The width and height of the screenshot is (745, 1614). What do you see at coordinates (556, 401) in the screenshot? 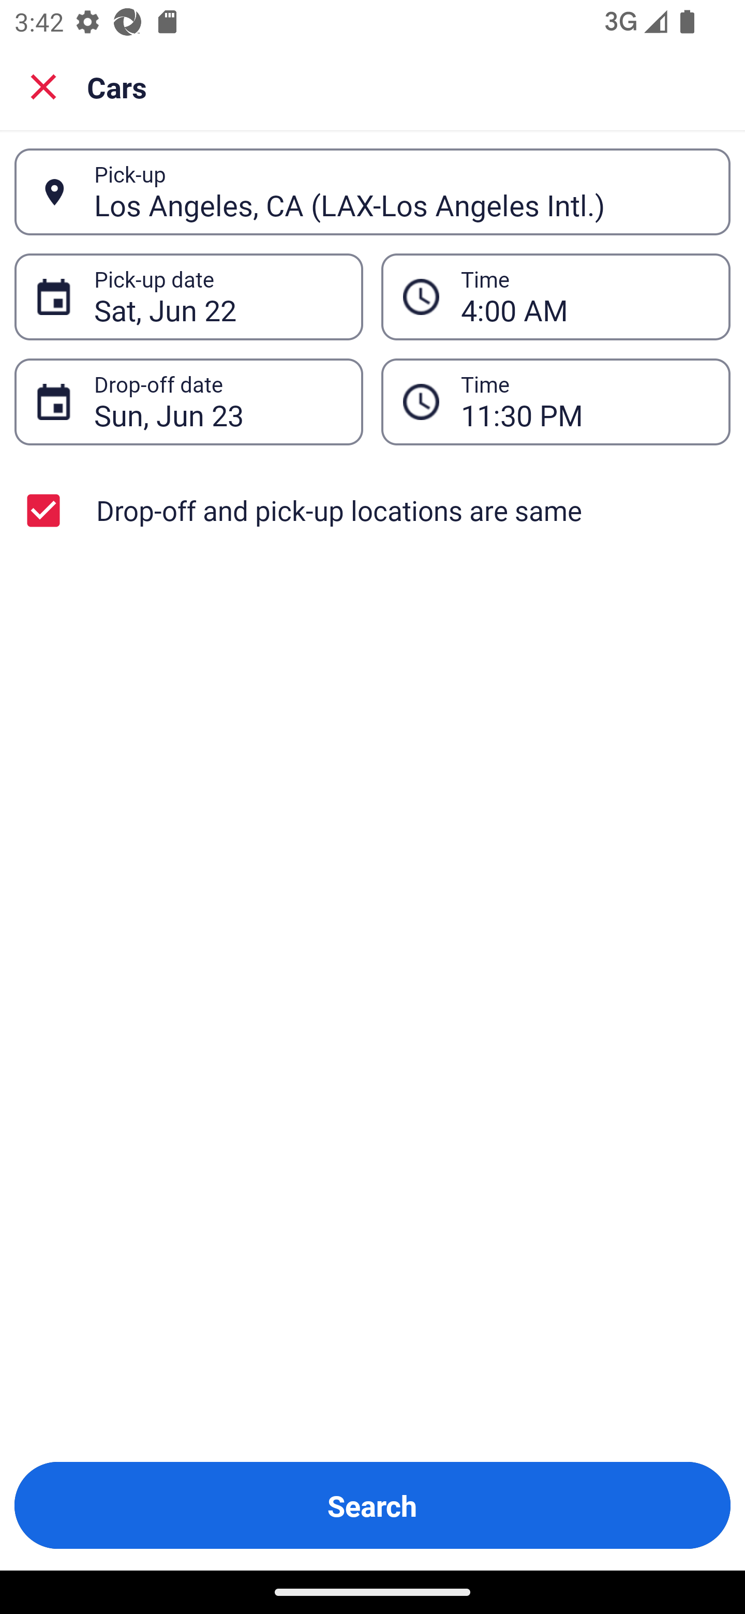
I see `11:30 PM` at bounding box center [556, 401].